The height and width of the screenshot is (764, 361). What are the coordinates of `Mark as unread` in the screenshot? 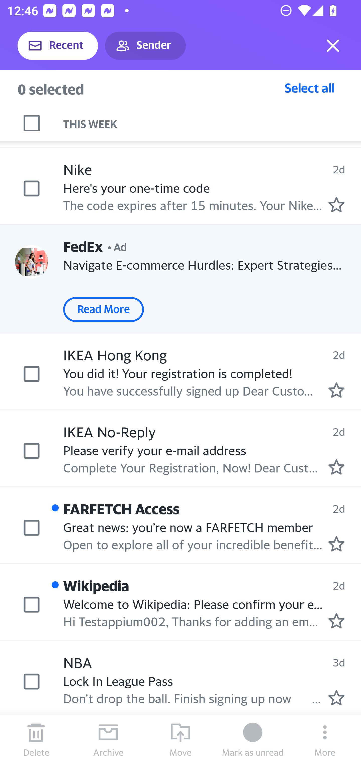 It's located at (253, 739).